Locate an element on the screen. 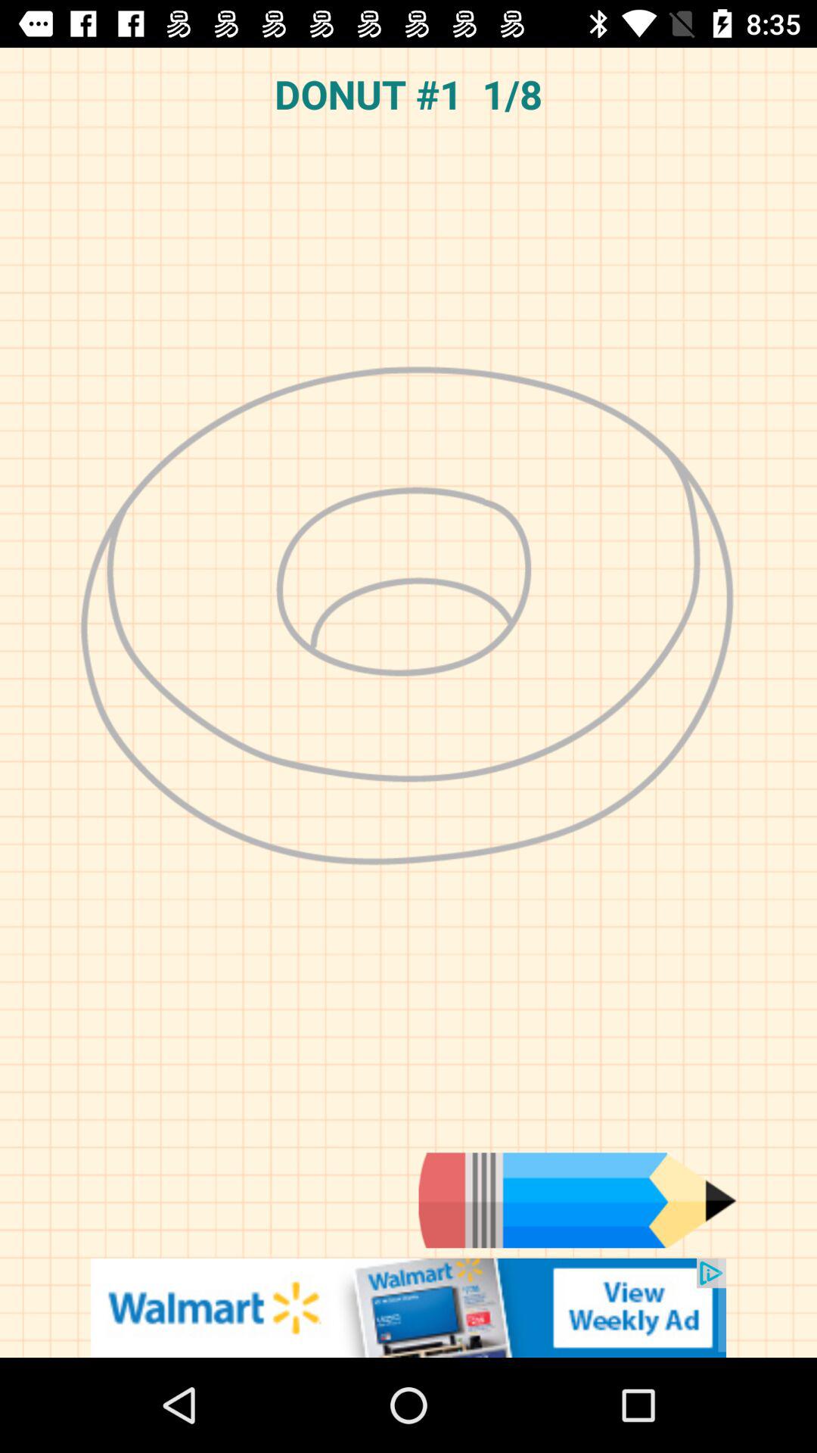 The width and height of the screenshot is (817, 1453). click the advertisement is located at coordinates (408, 1308).